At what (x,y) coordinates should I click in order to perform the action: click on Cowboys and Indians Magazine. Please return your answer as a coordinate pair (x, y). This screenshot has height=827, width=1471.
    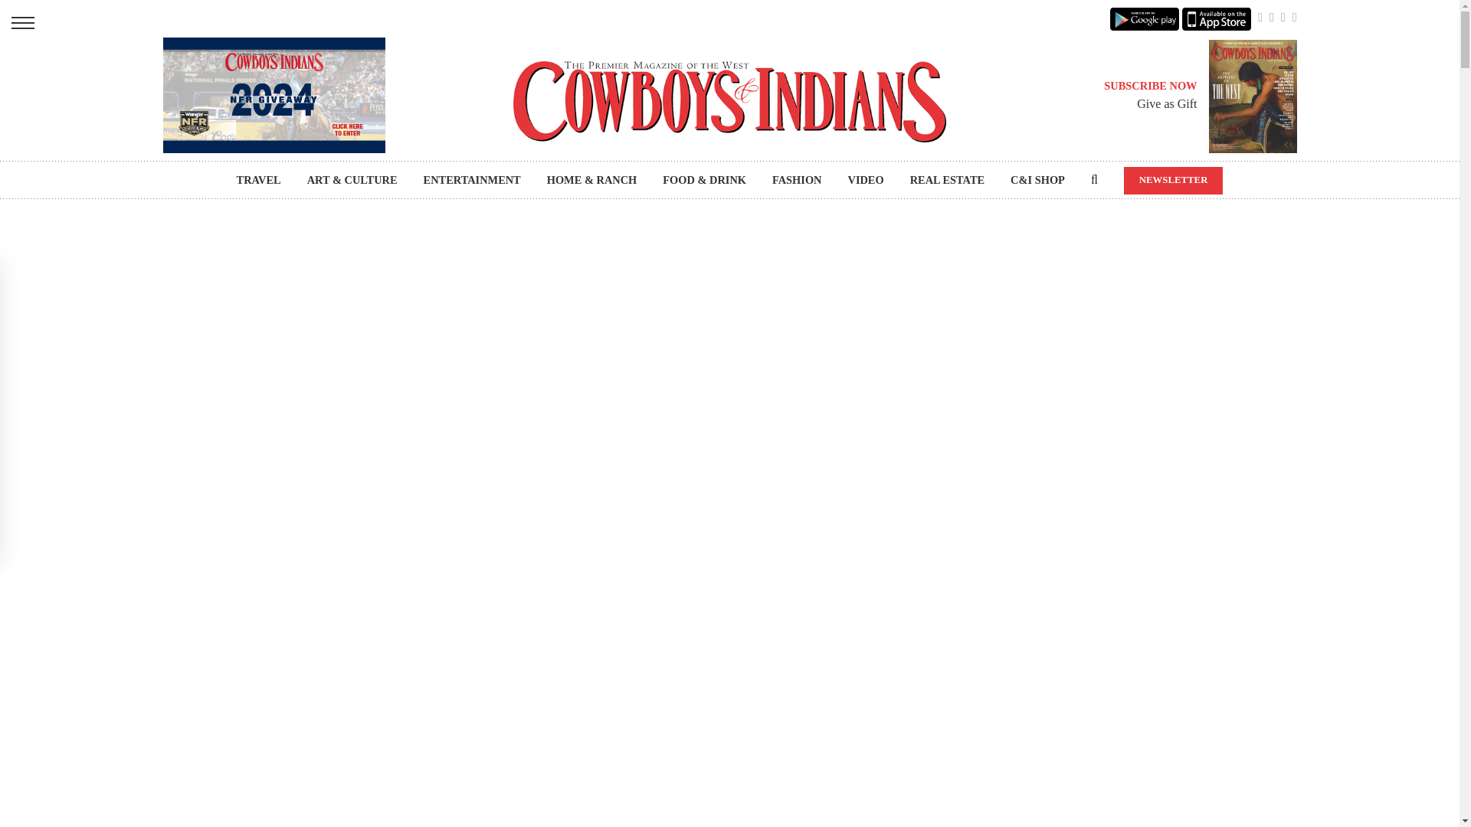
    Looking at the image, I should click on (729, 101).